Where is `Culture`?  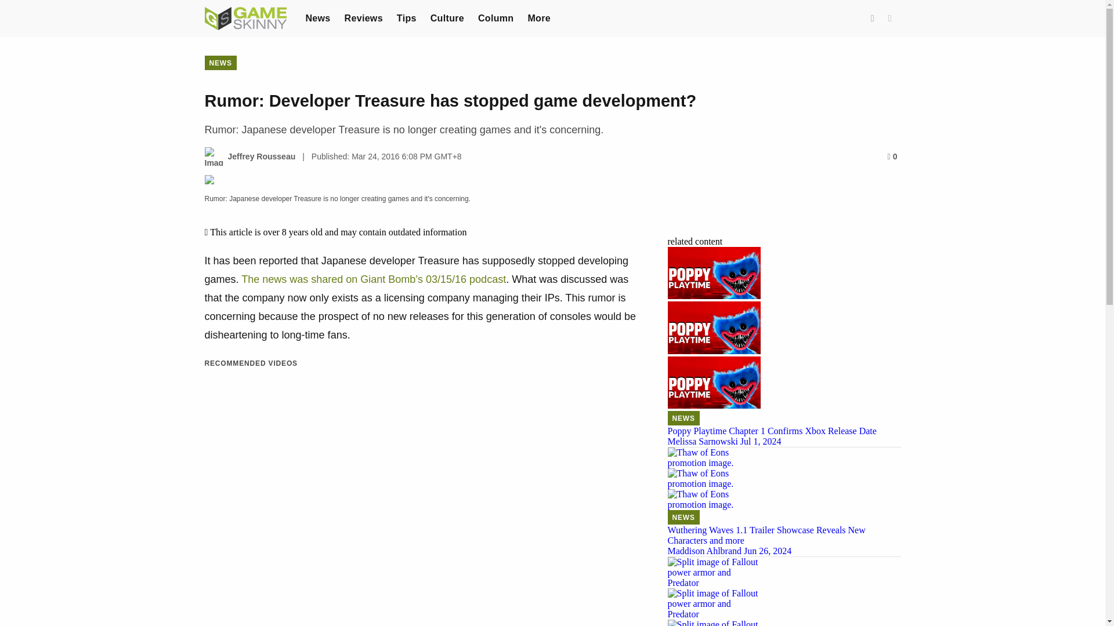 Culture is located at coordinates (447, 17).